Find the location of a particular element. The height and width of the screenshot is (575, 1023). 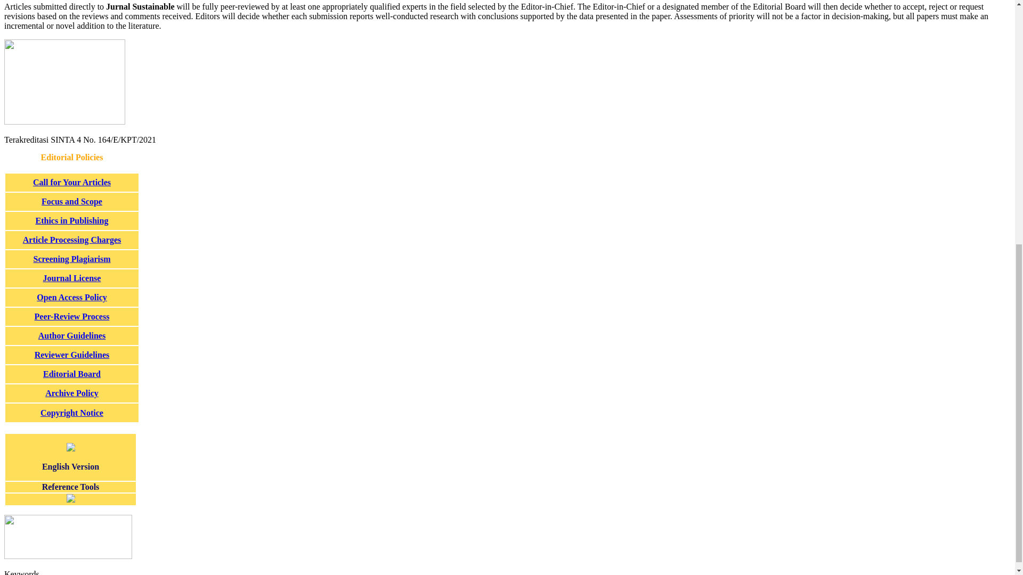

Reviewer Guidelines is located at coordinates (72, 355).